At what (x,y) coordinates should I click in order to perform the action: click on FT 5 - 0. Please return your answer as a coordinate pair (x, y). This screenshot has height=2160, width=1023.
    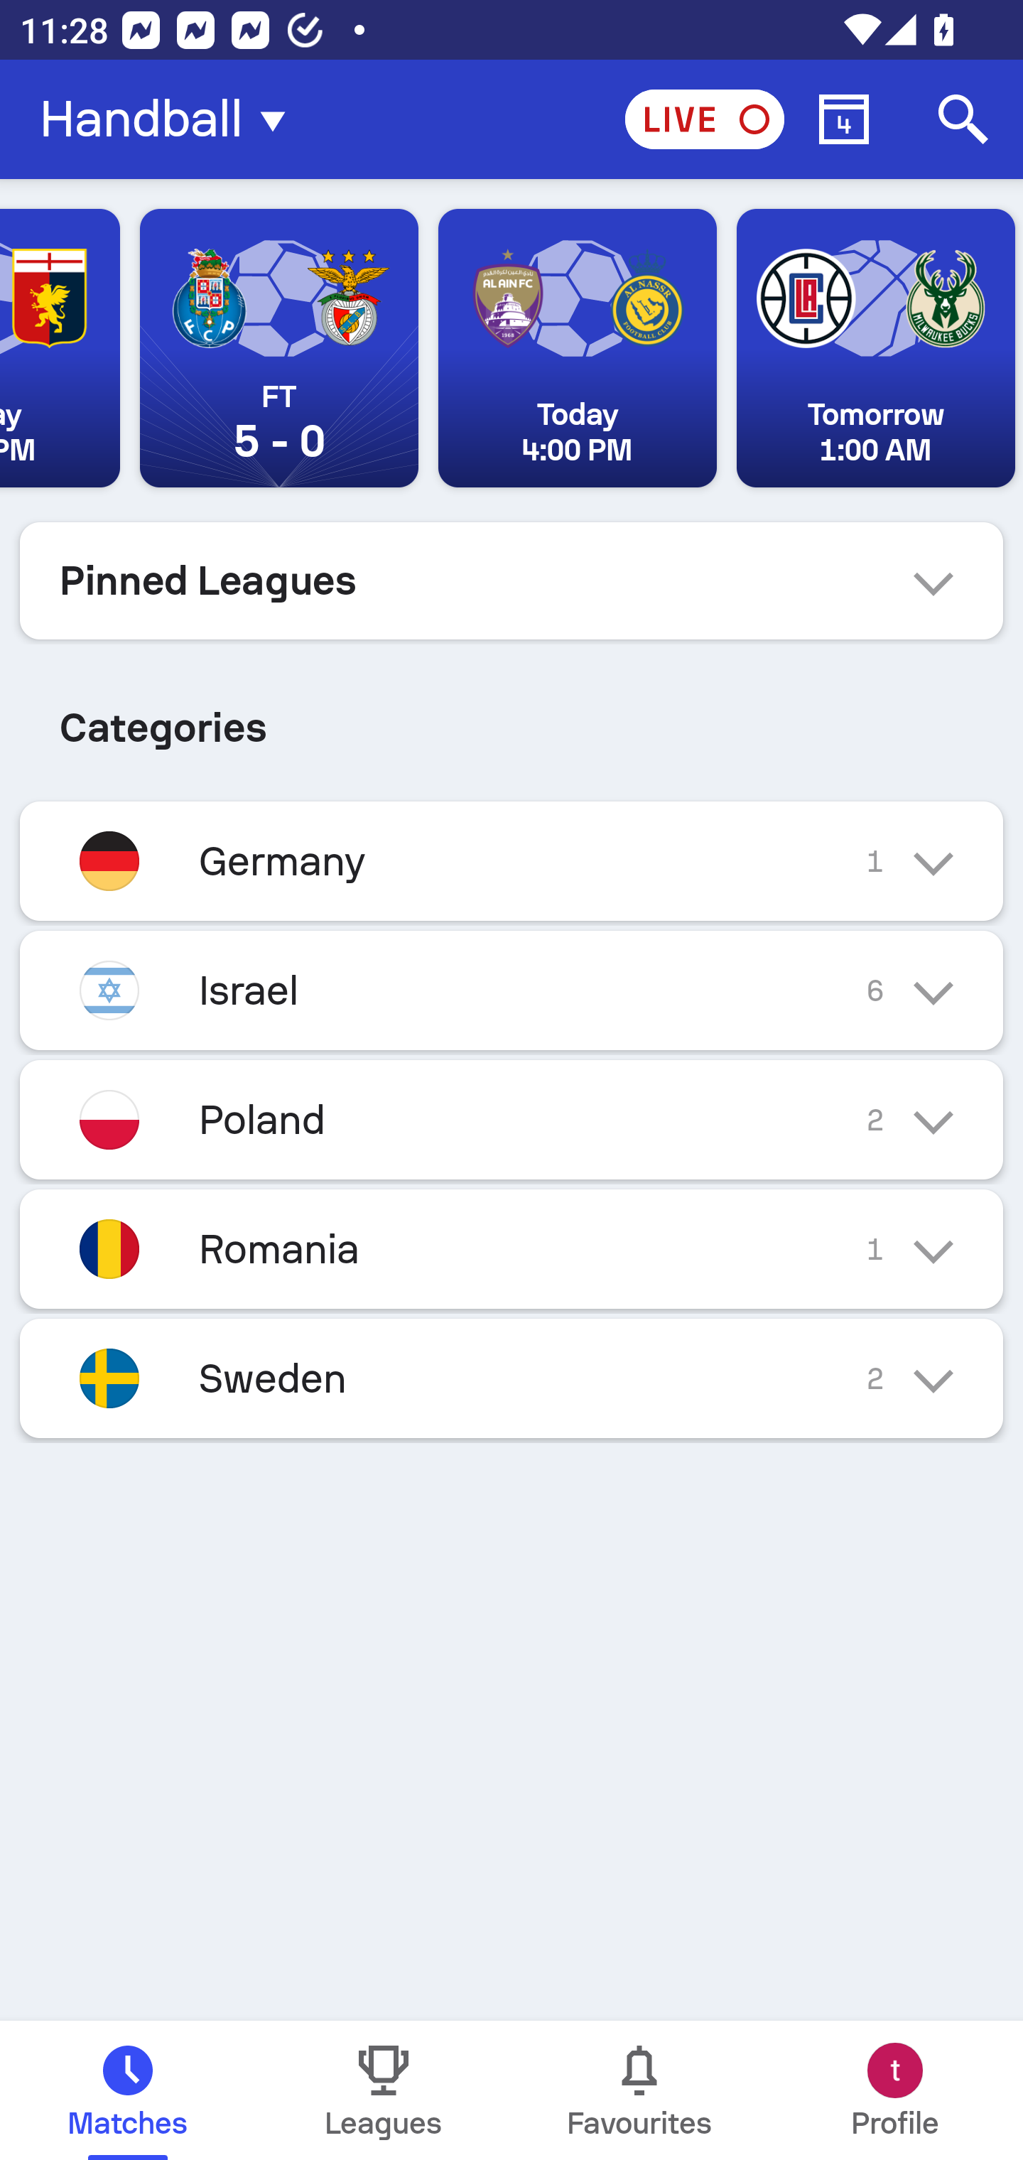
    Looking at the image, I should click on (278, 348).